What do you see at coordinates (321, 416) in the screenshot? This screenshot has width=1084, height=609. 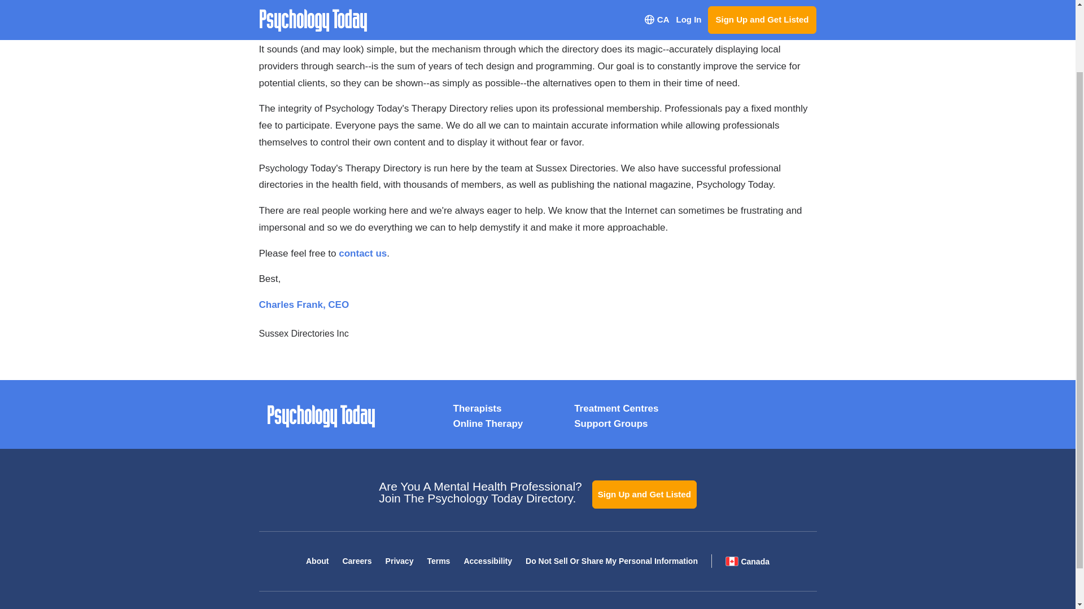 I see `Psychology Today` at bounding box center [321, 416].